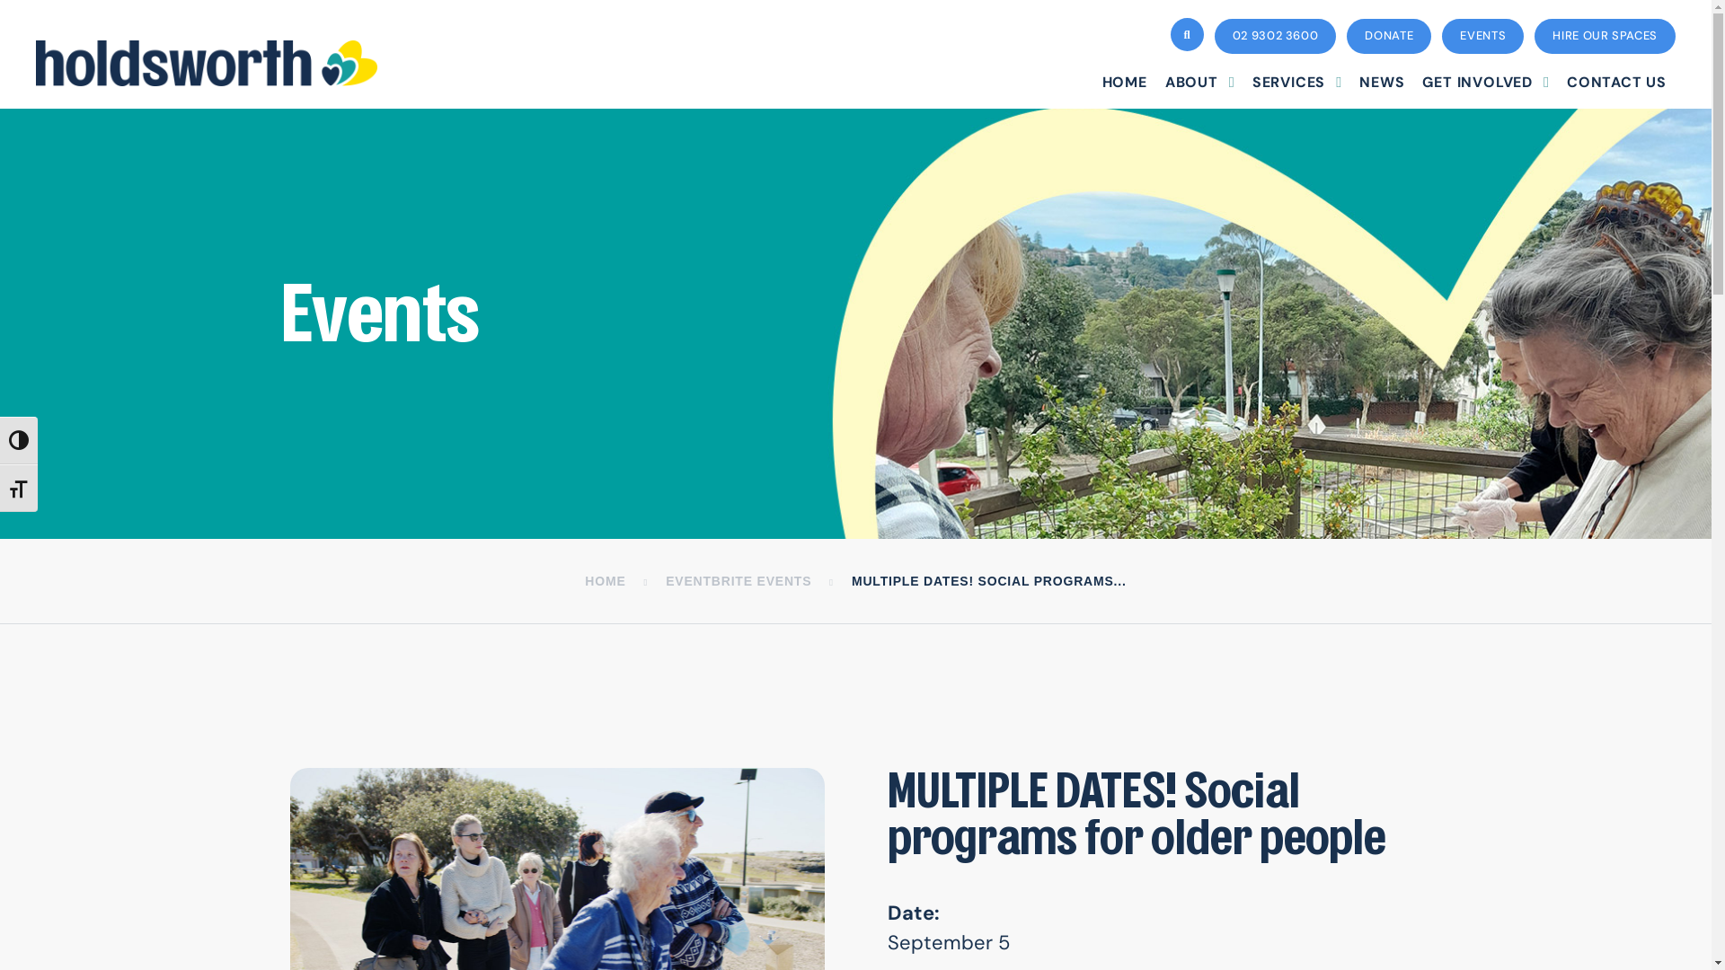  What do you see at coordinates (1276, 36) in the screenshot?
I see `02 9302 3600` at bounding box center [1276, 36].